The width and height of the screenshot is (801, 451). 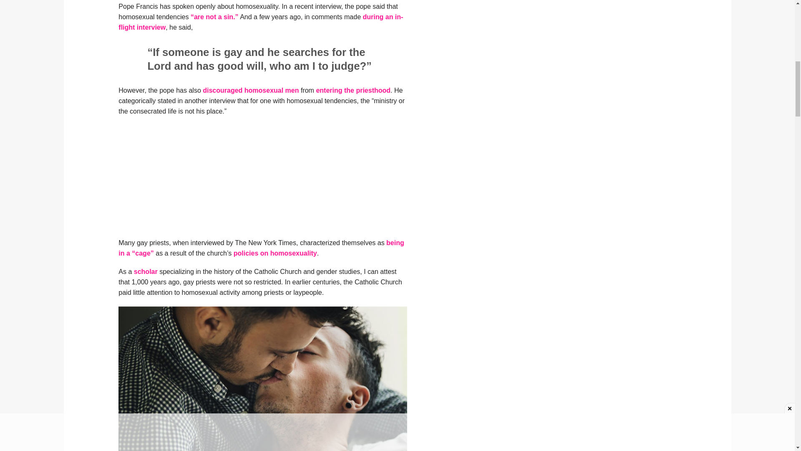 I want to click on 3rd party ad content, so click(x=263, y=181).